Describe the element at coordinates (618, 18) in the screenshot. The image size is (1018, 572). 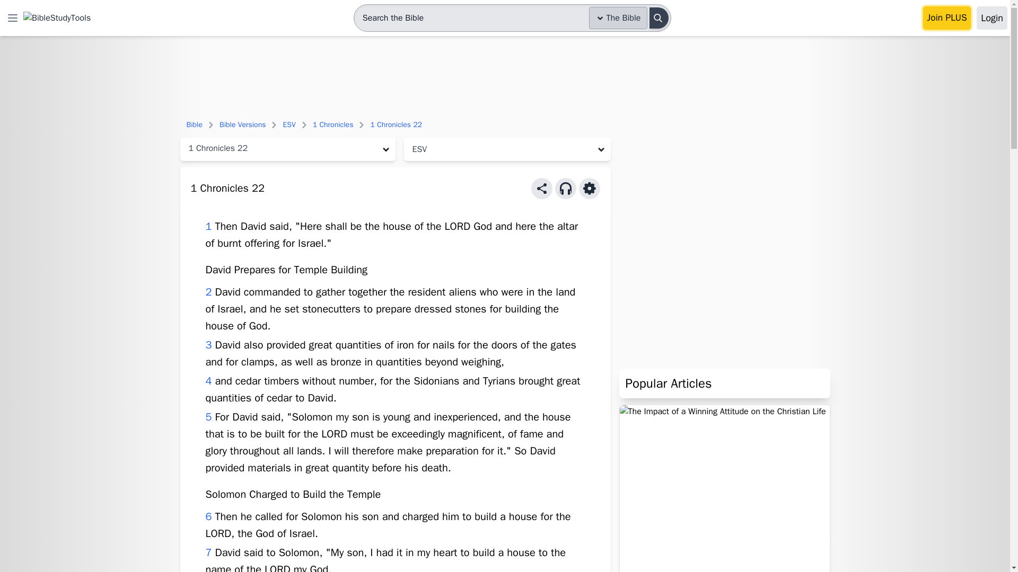
I see `The Bible` at that location.